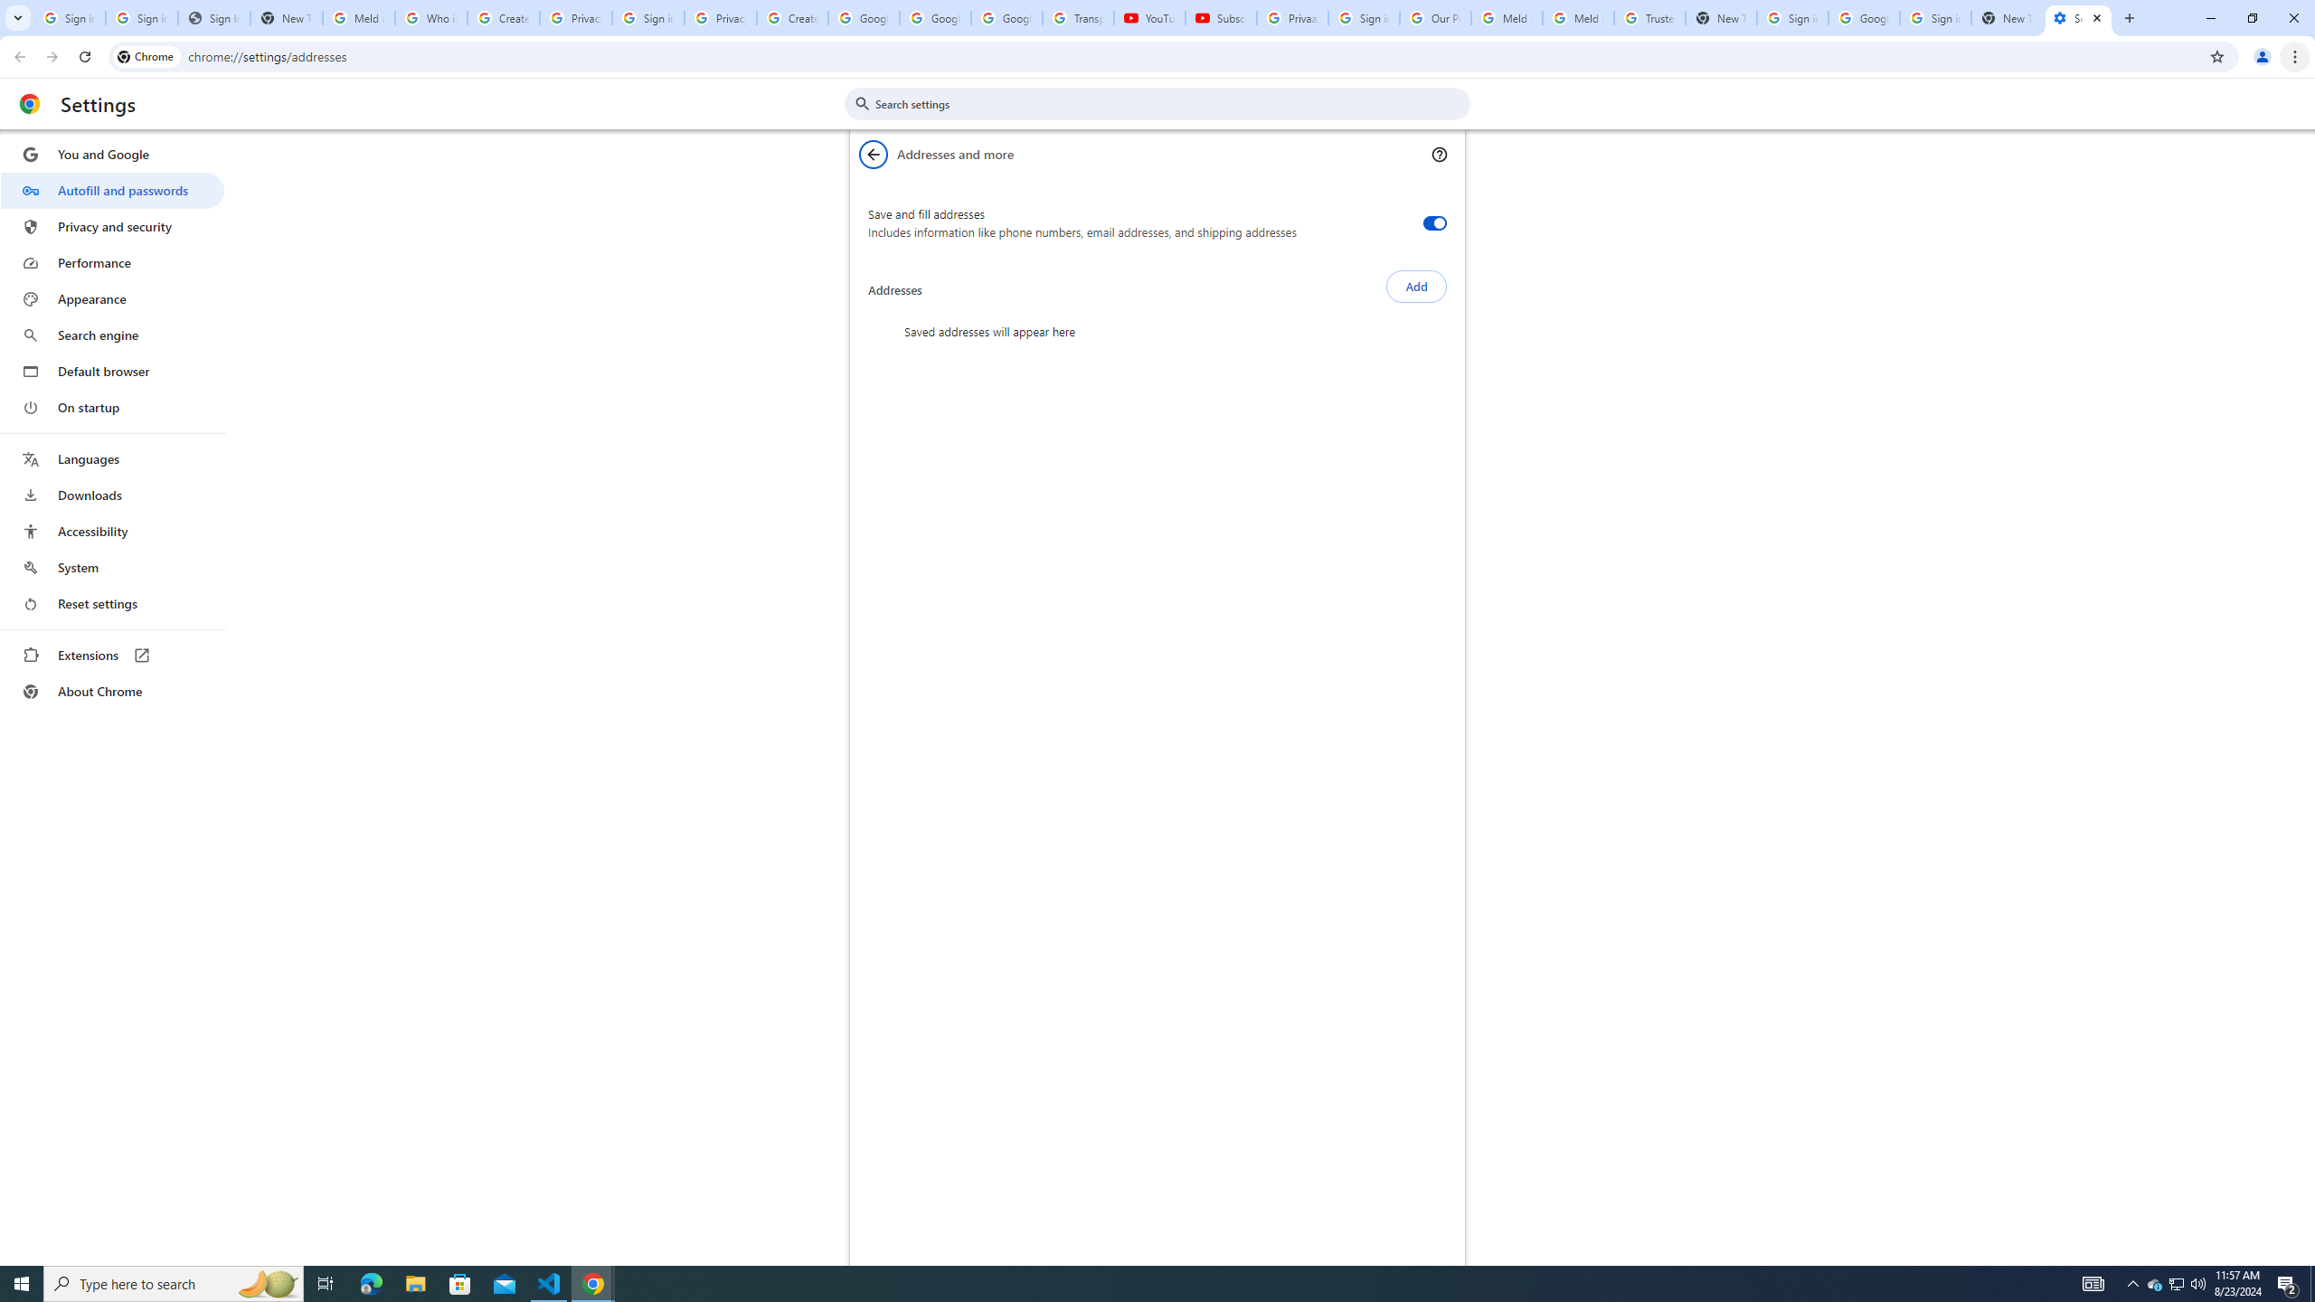 The height and width of the screenshot is (1302, 2315). What do you see at coordinates (647, 18) in the screenshot?
I see `Sign in - Google Accounts` at bounding box center [647, 18].